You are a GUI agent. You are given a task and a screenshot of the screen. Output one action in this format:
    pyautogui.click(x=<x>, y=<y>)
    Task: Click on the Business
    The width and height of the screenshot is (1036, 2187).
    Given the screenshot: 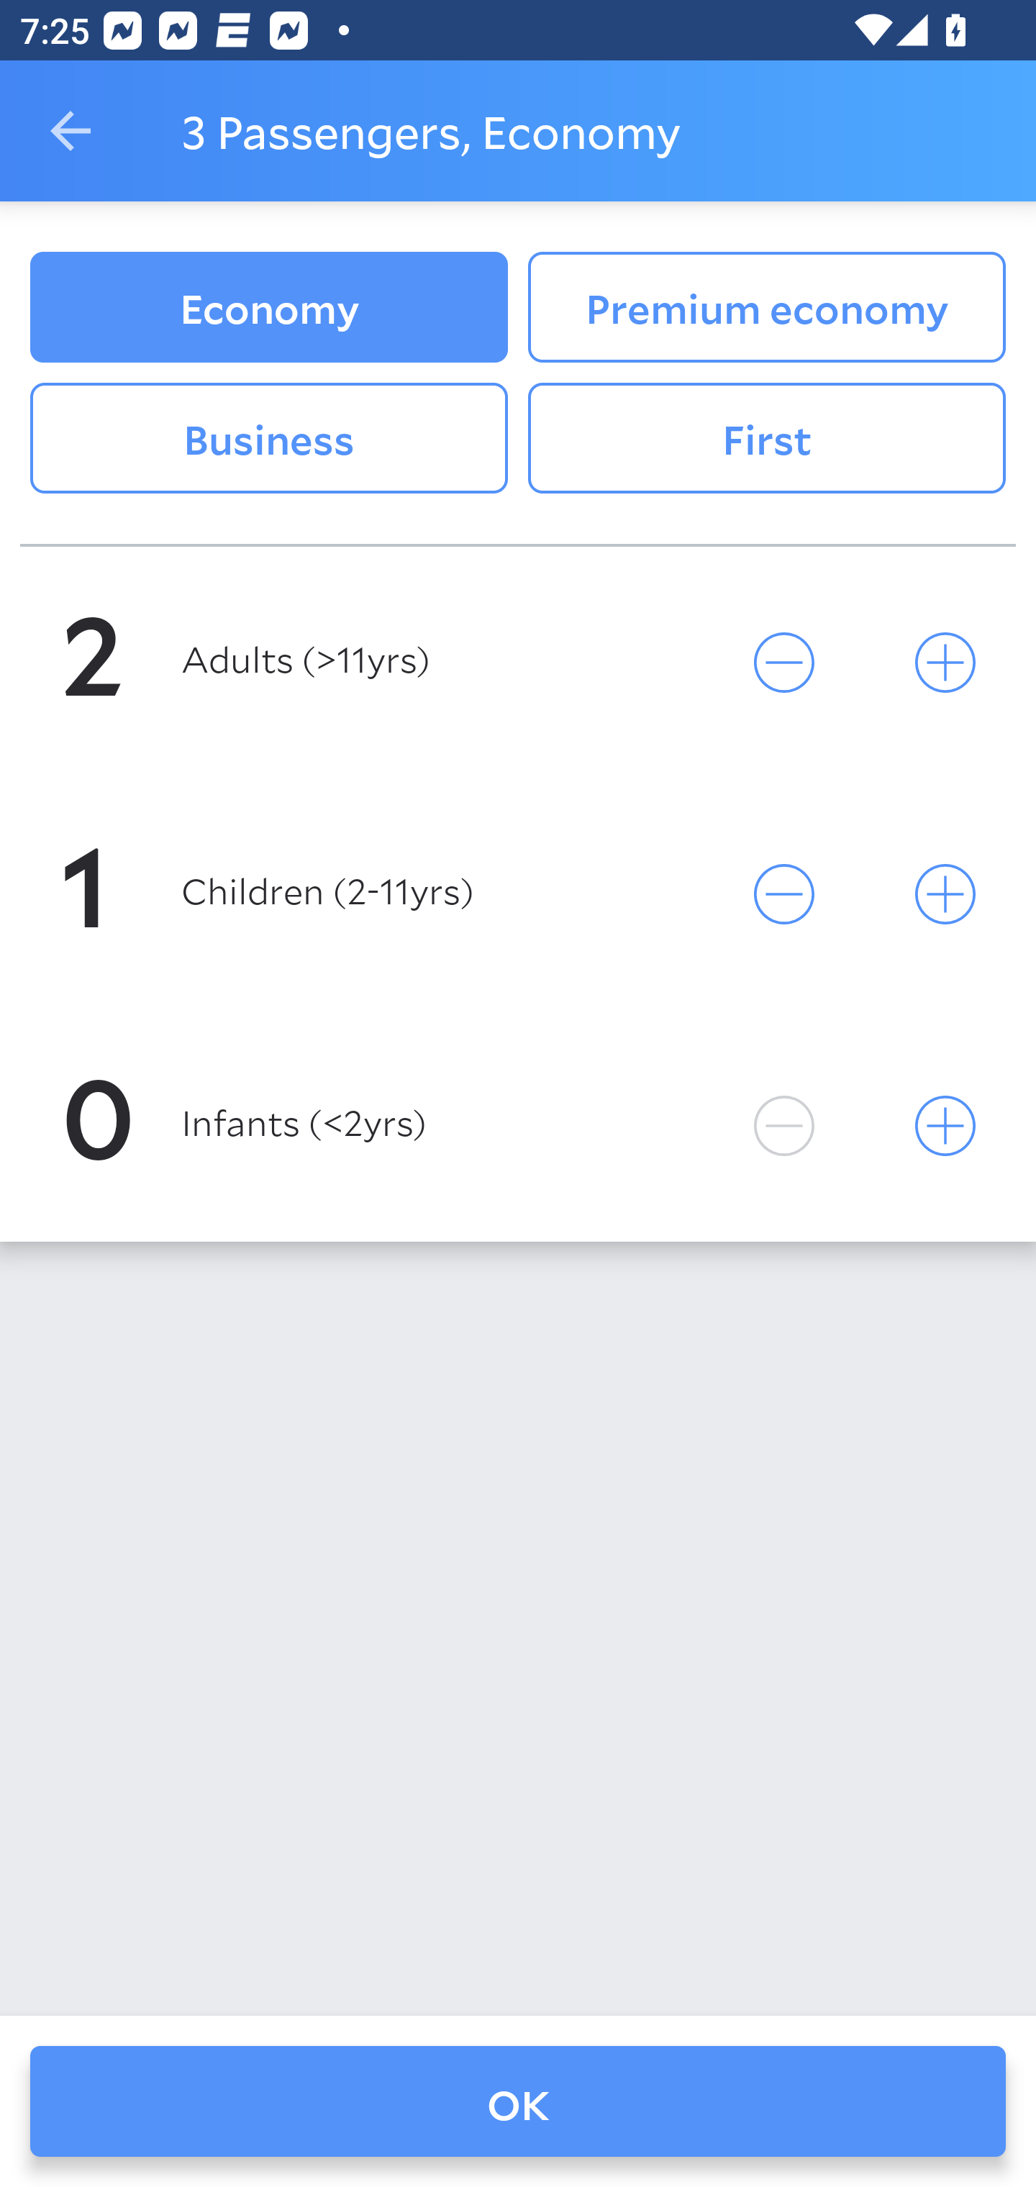 What is the action you would take?
    pyautogui.click(x=268, y=439)
    